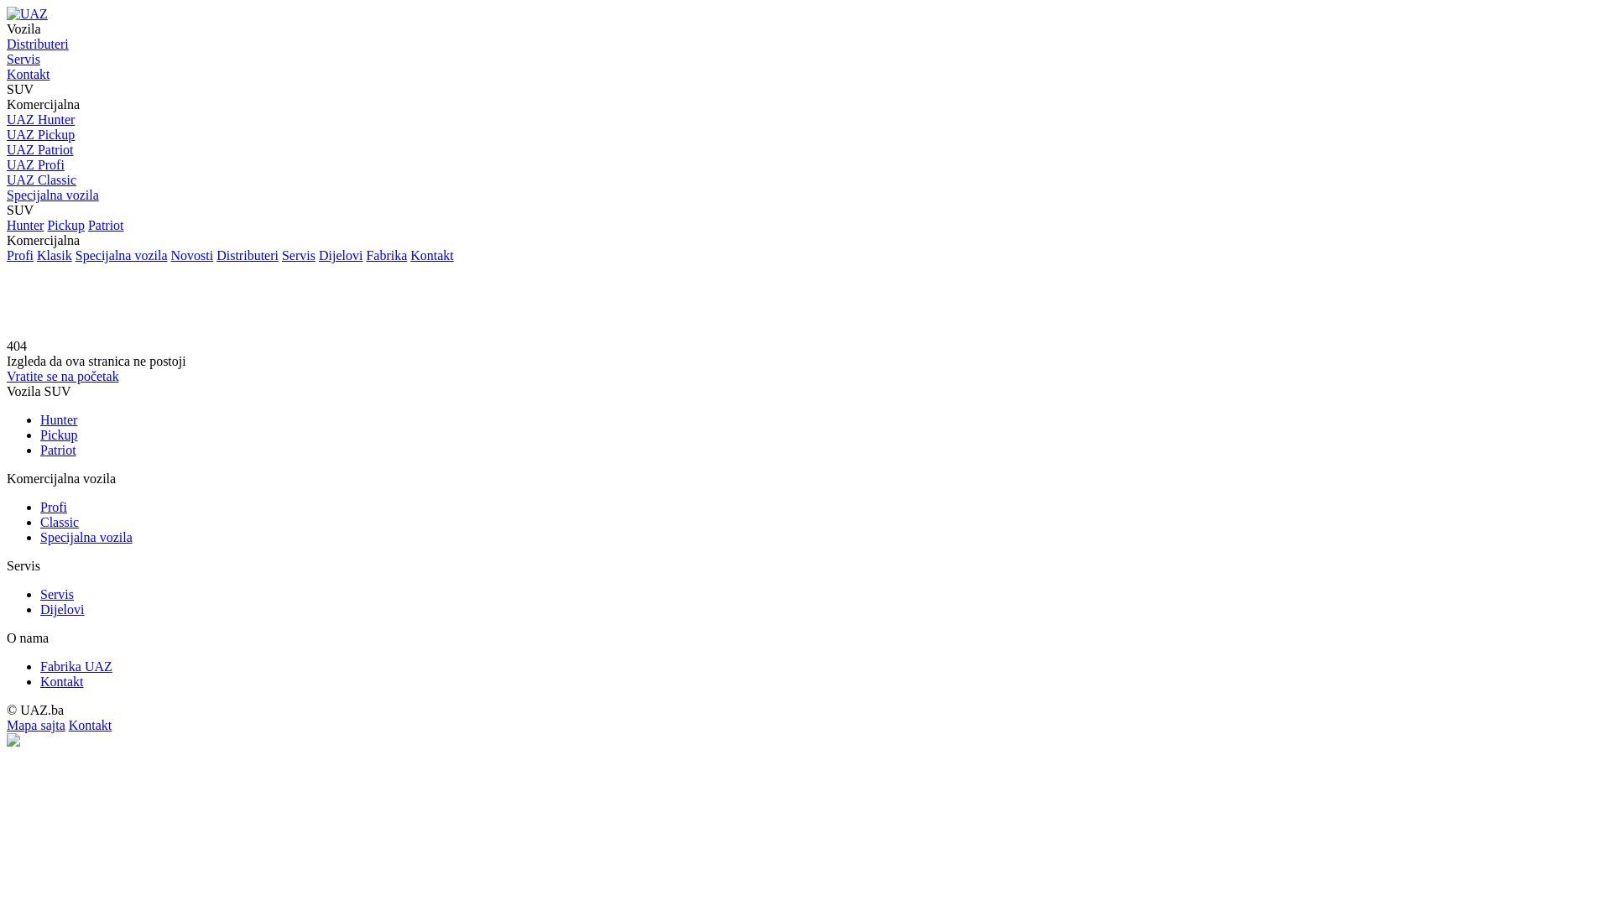 The width and height of the screenshot is (1611, 906). I want to click on Servis, so click(299, 255).